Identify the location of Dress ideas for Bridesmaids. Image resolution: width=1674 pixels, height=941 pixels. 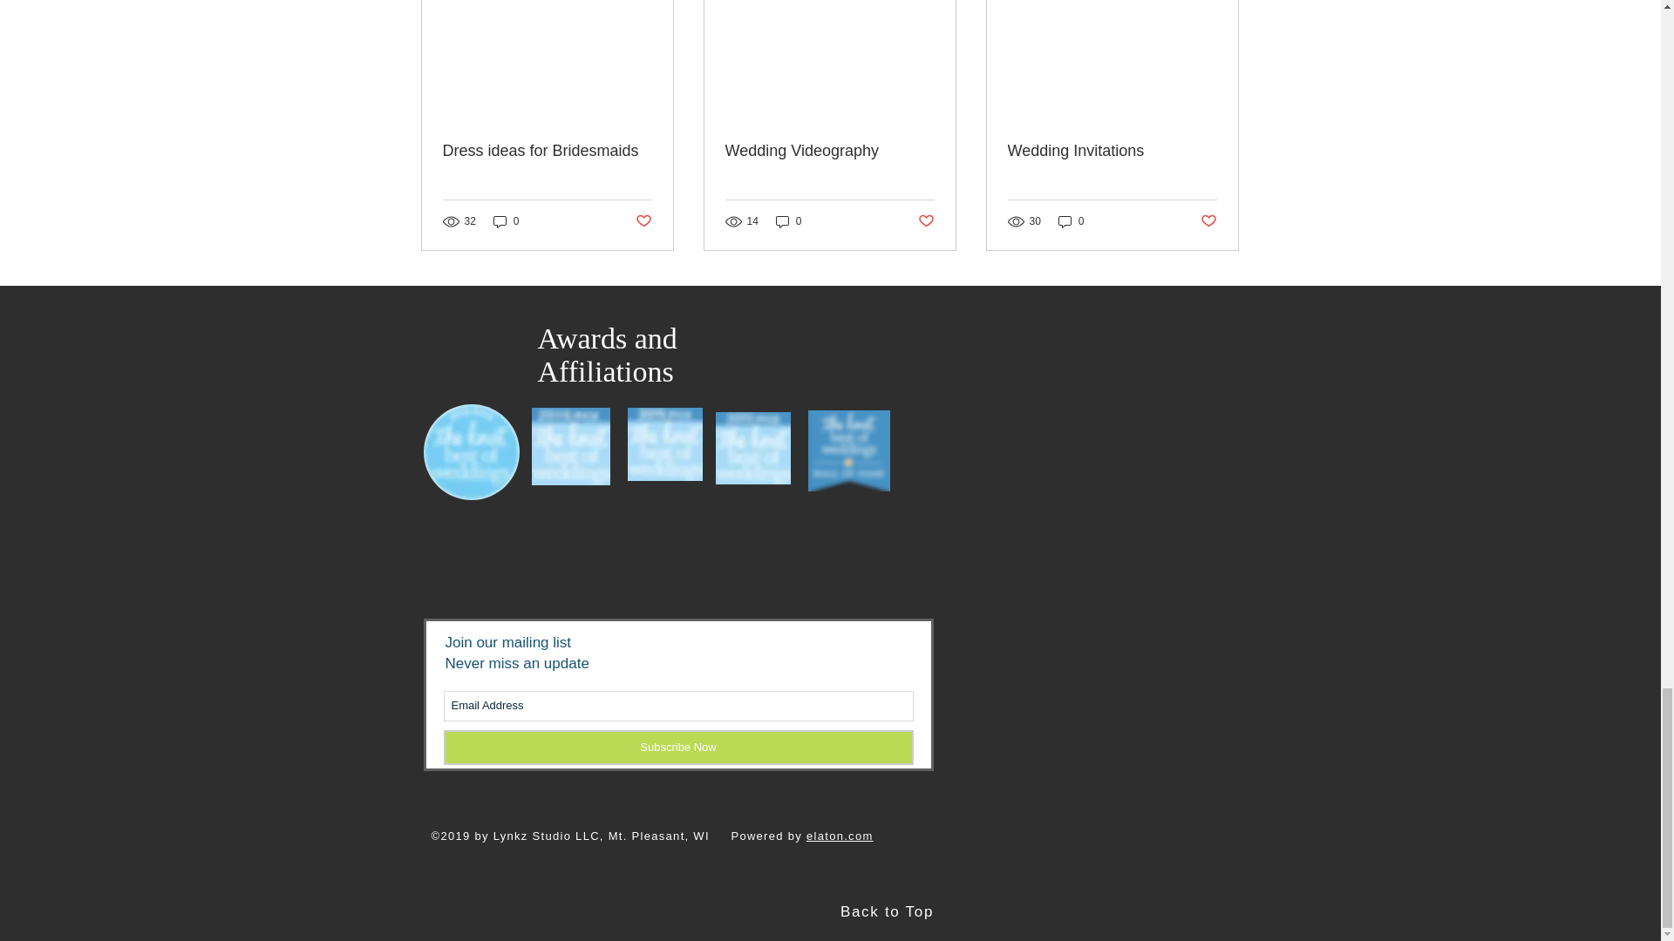
(548, 151).